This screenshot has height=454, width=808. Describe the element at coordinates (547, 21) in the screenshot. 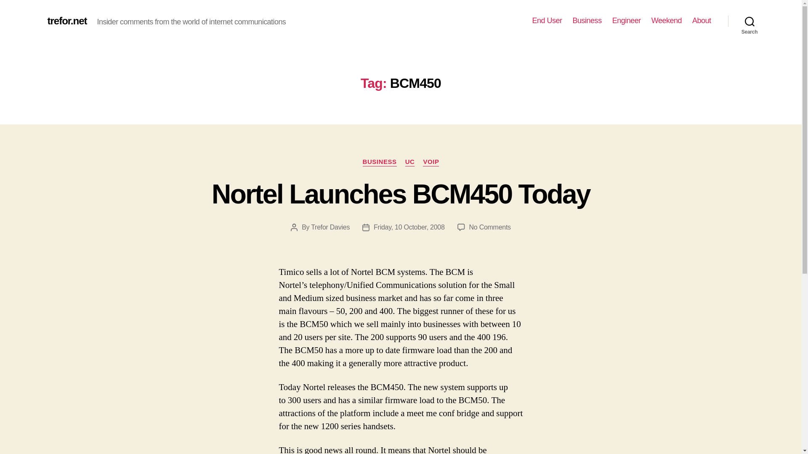

I see `End User` at that location.